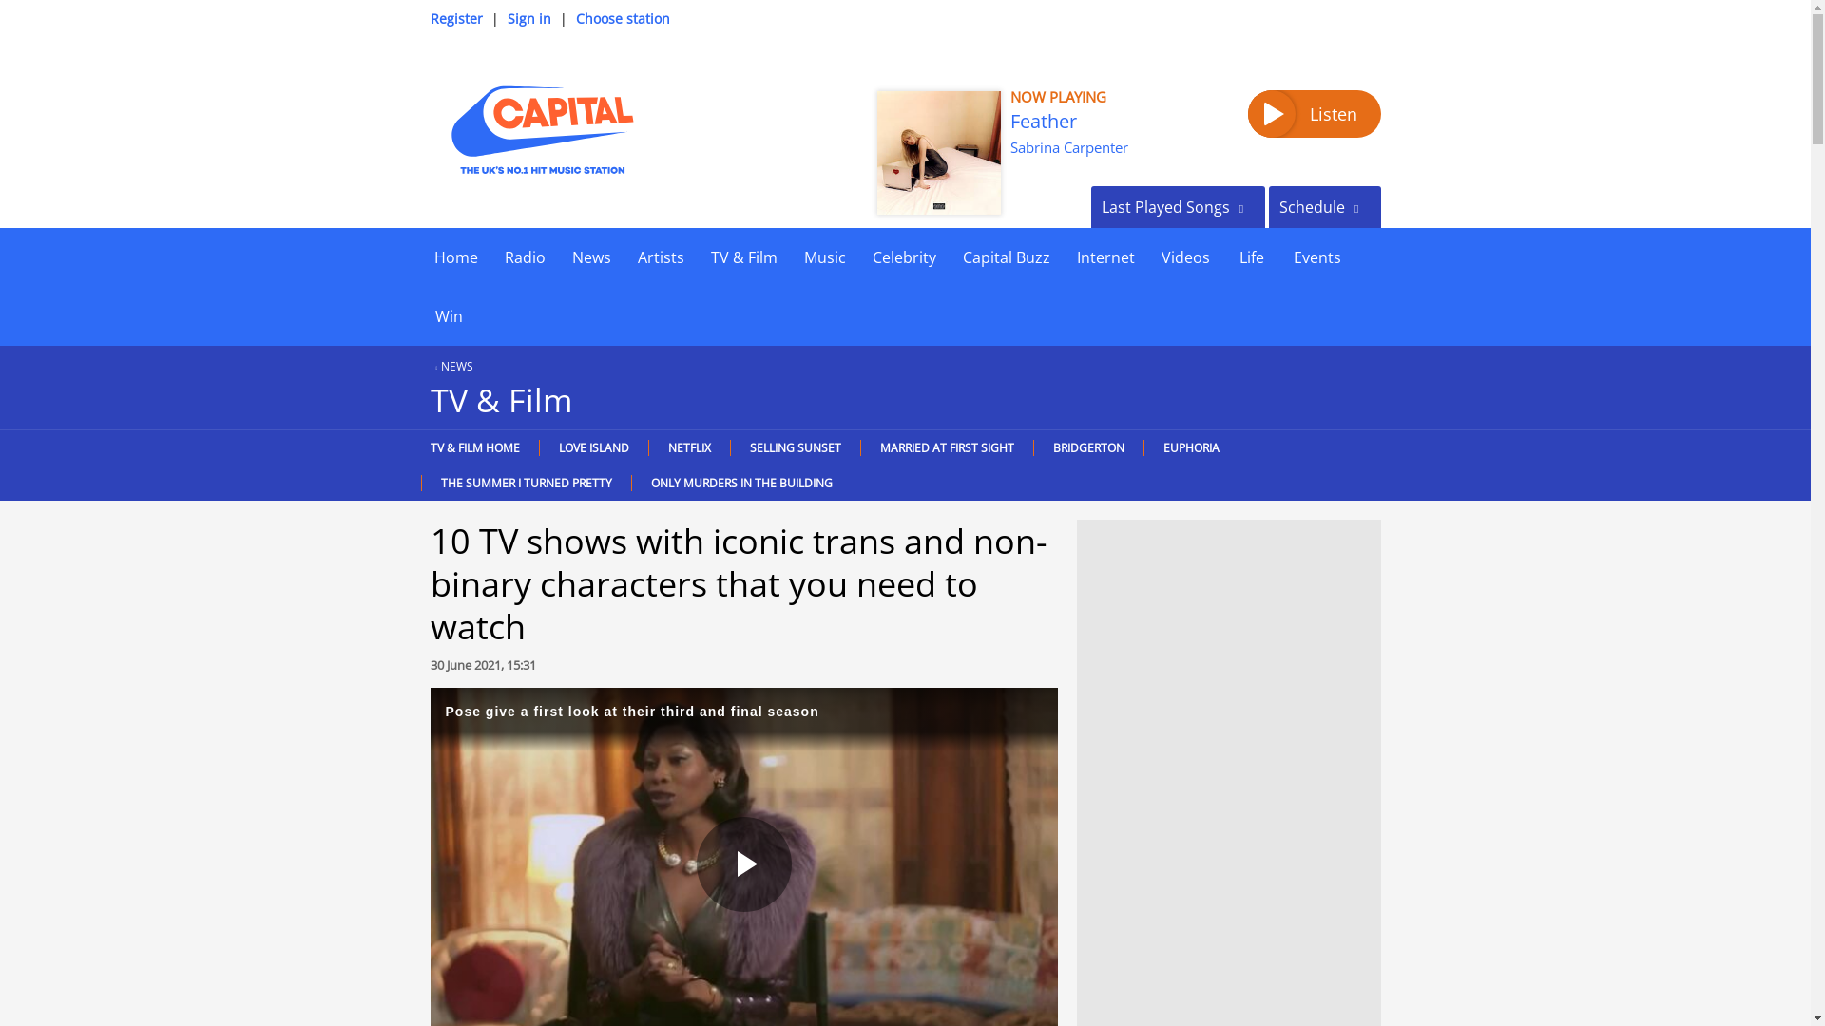 The image size is (1825, 1026). I want to click on Music, so click(825, 256).